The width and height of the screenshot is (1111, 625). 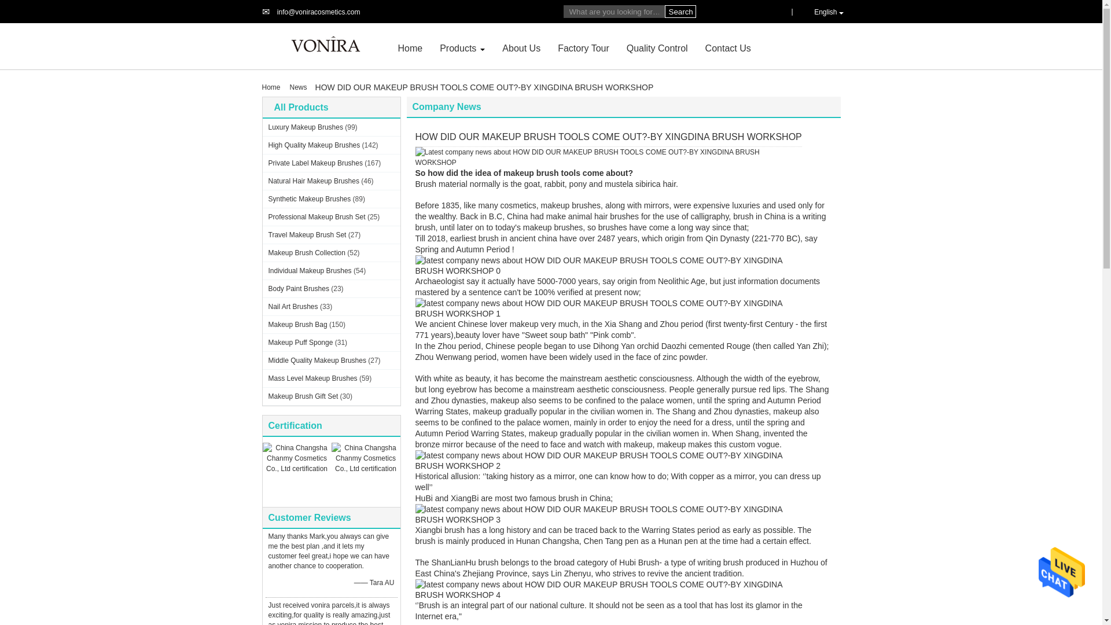 I want to click on Search, so click(x=679, y=12).